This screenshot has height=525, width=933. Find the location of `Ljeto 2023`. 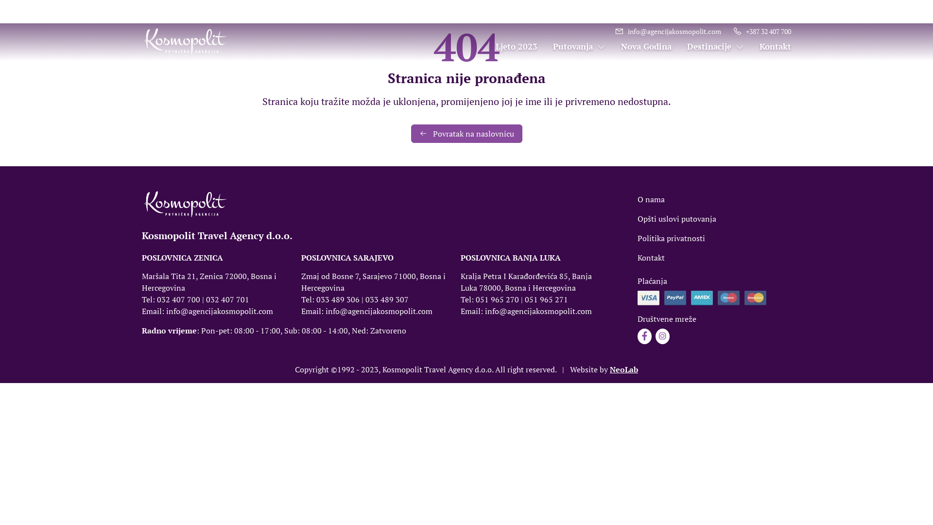

Ljeto 2023 is located at coordinates (508, 47).